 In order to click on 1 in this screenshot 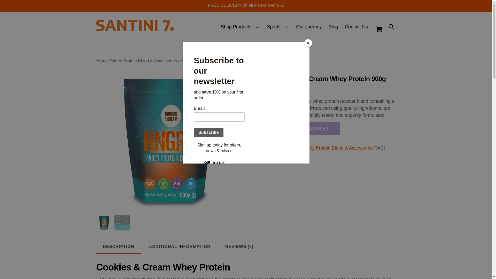, I will do `click(278, 27)`.